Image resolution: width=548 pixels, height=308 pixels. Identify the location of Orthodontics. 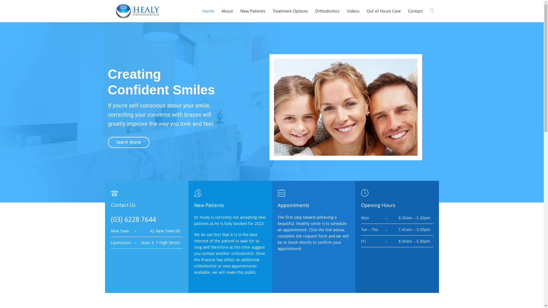
(327, 11).